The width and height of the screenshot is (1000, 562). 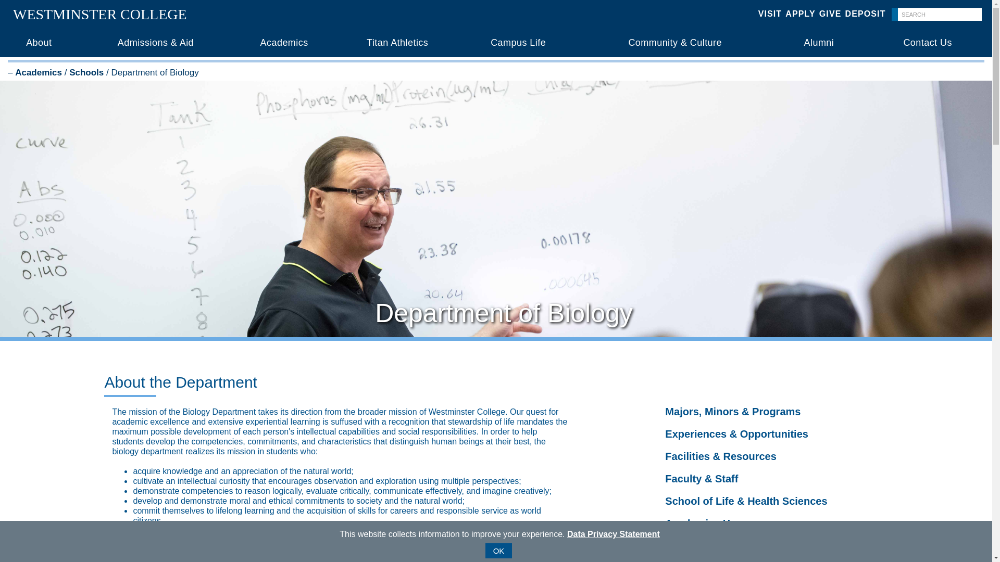 I want to click on WESTMINSTER COLLEGE, so click(x=100, y=14).